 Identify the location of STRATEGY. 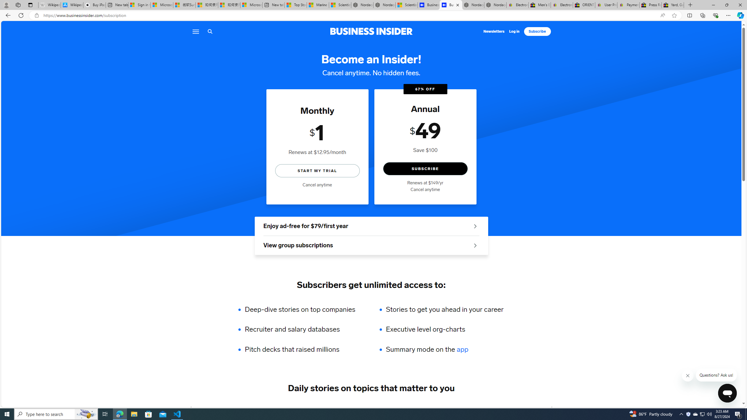
(519, 408).